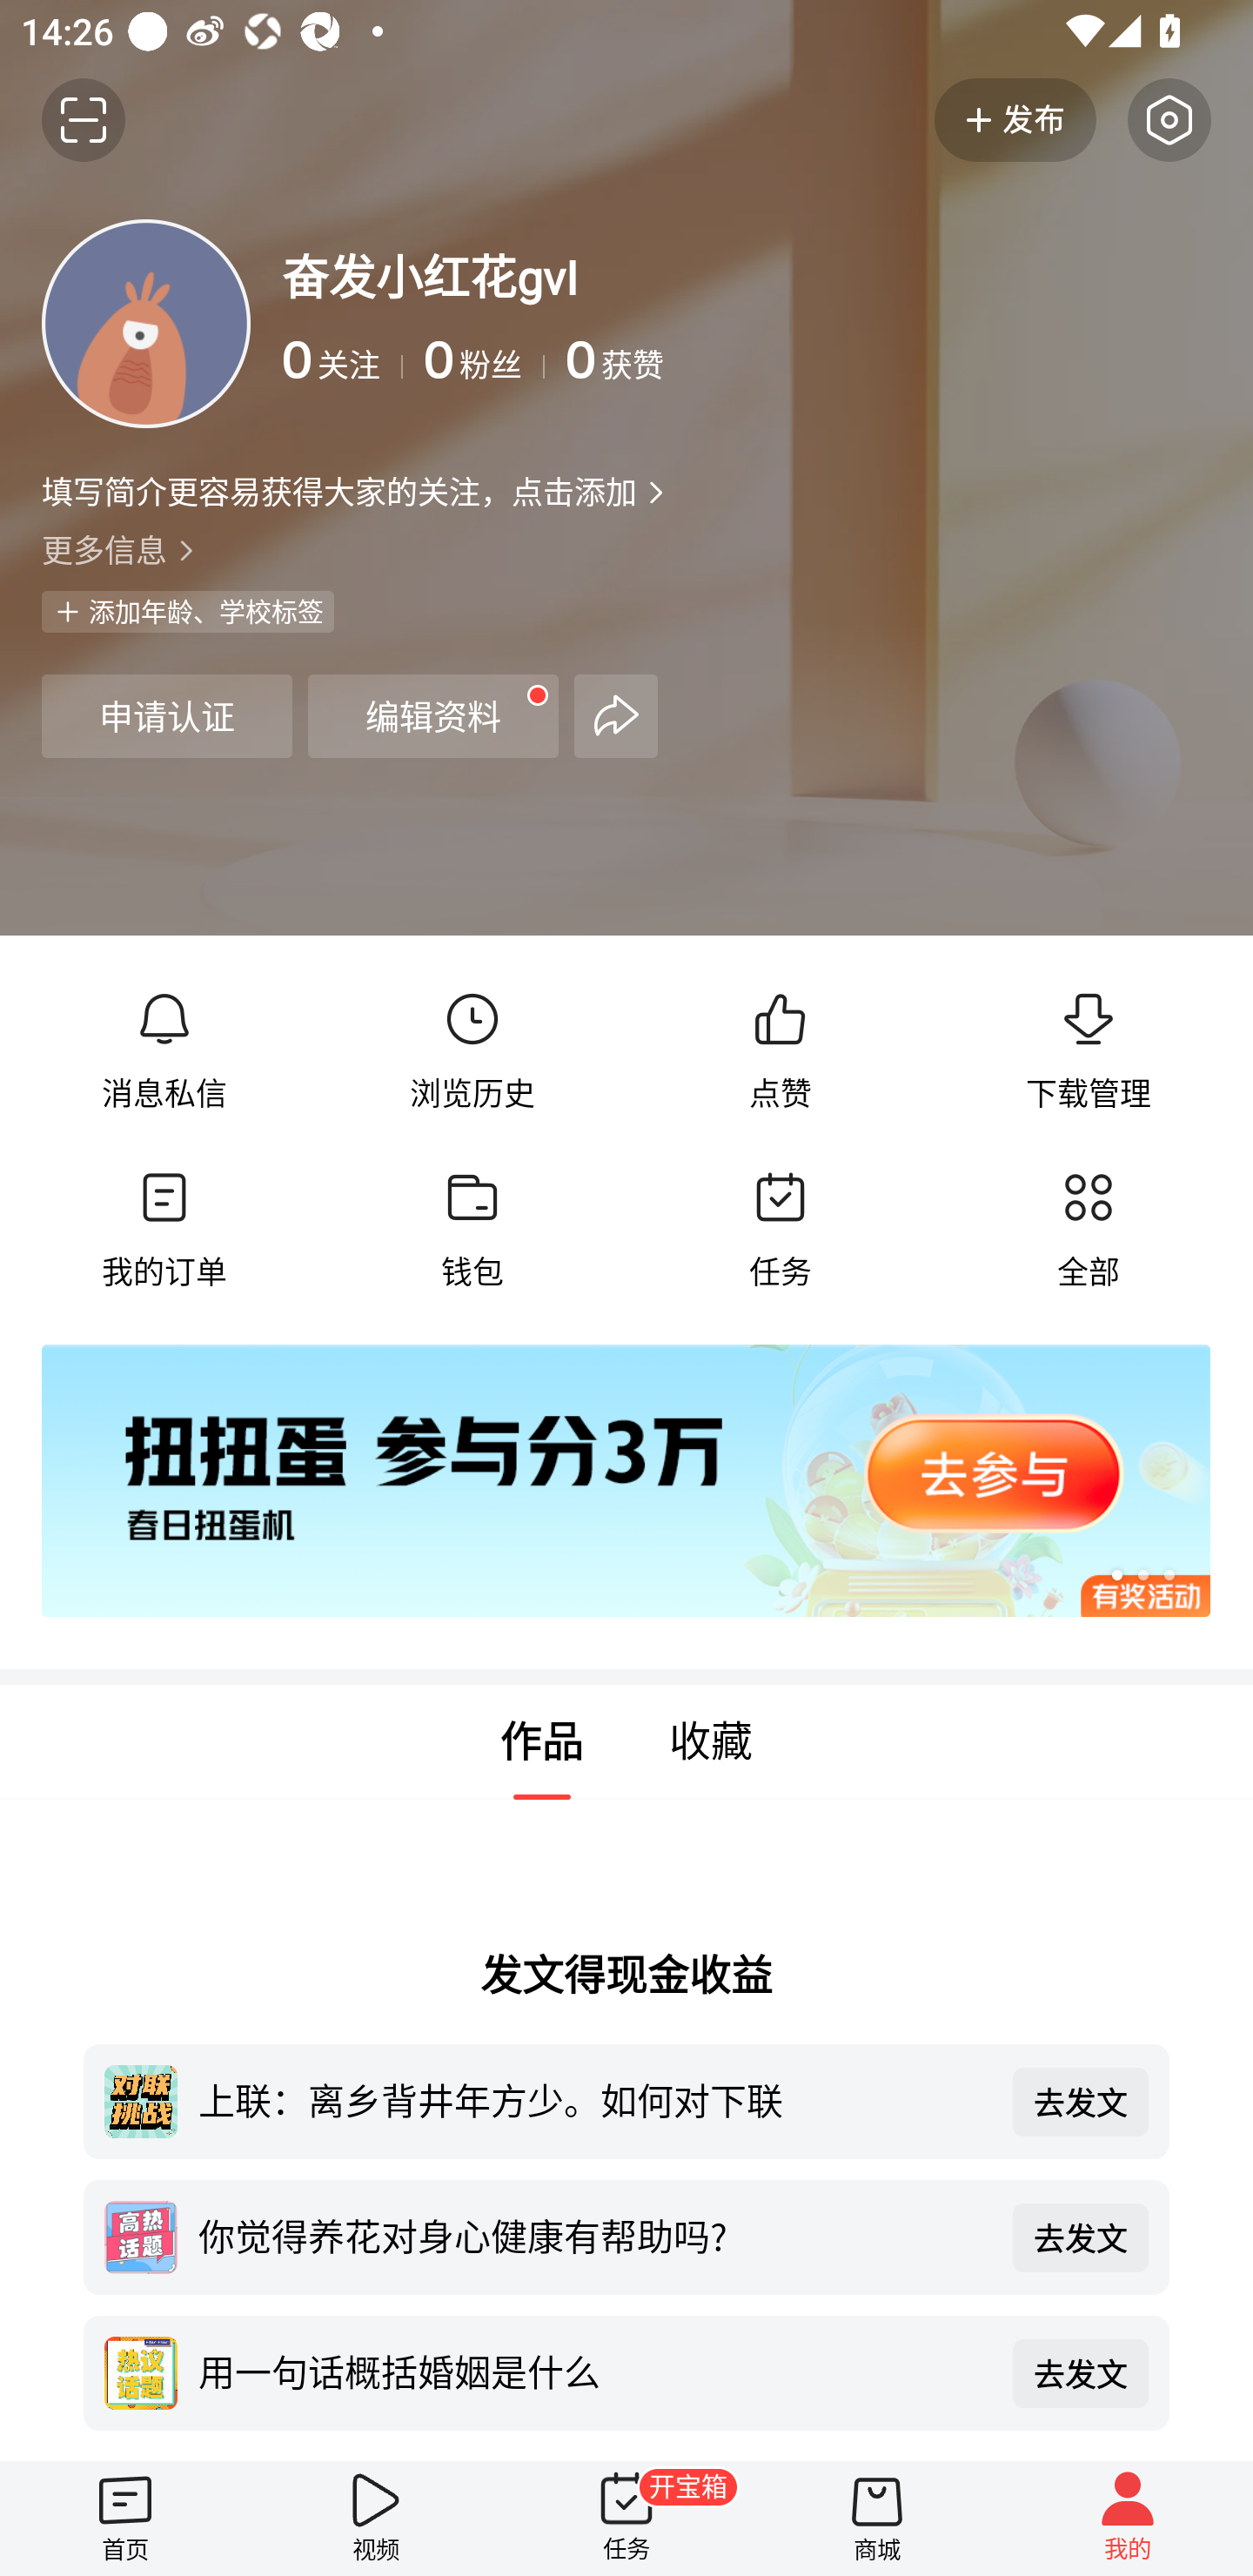 The image size is (1253, 2576). What do you see at coordinates (472, 1230) in the screenshot?
I see `钱包` at bounding box center [472, 1230].